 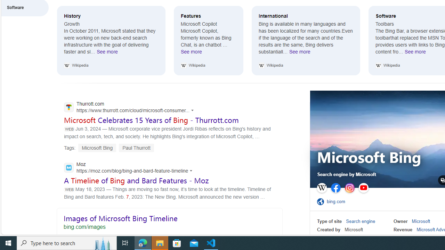 What do you see at coordinates (322, 201) in the screenshot?
I see `Official Site` at bounding box center [322, 201].